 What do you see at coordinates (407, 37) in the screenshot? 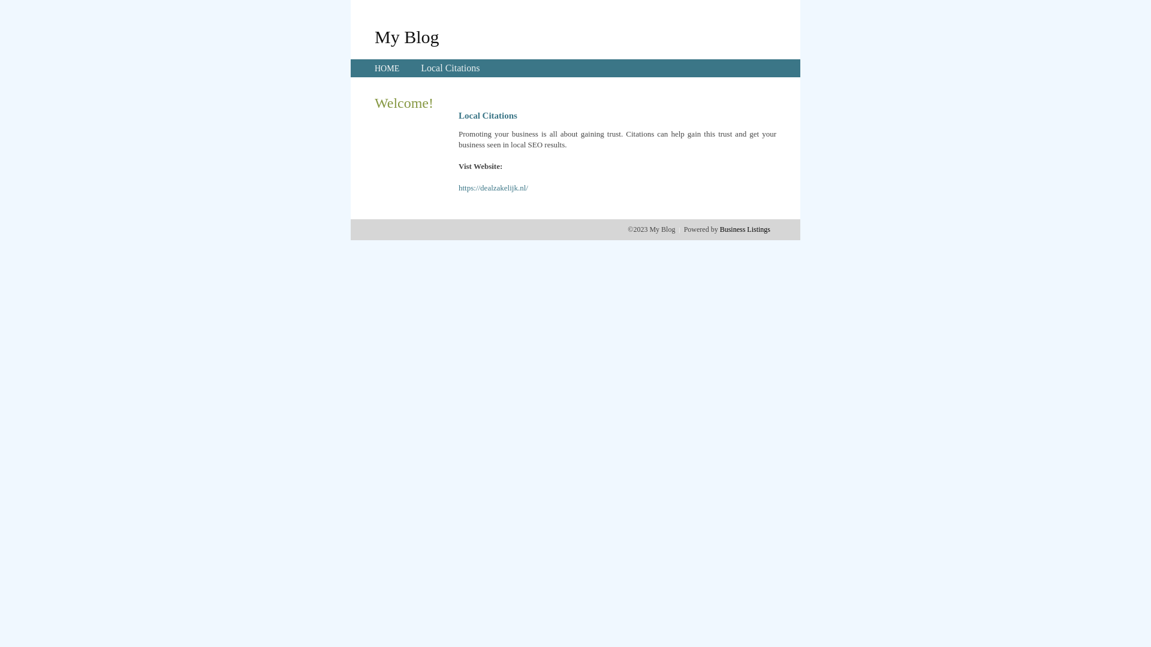
I see `My Blog` at bounding box center [407, 37].